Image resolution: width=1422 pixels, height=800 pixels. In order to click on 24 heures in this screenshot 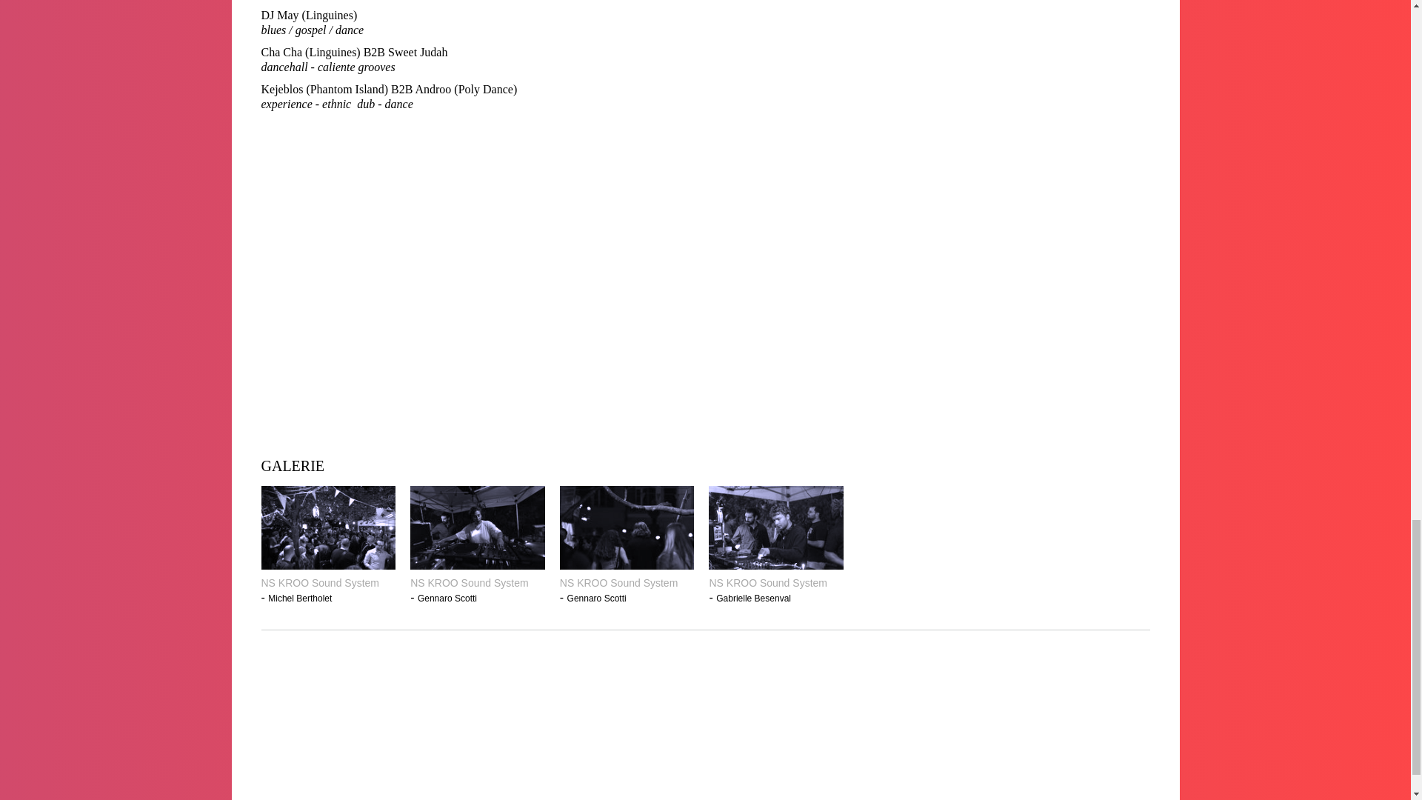, I will do `click(931, 754)`.